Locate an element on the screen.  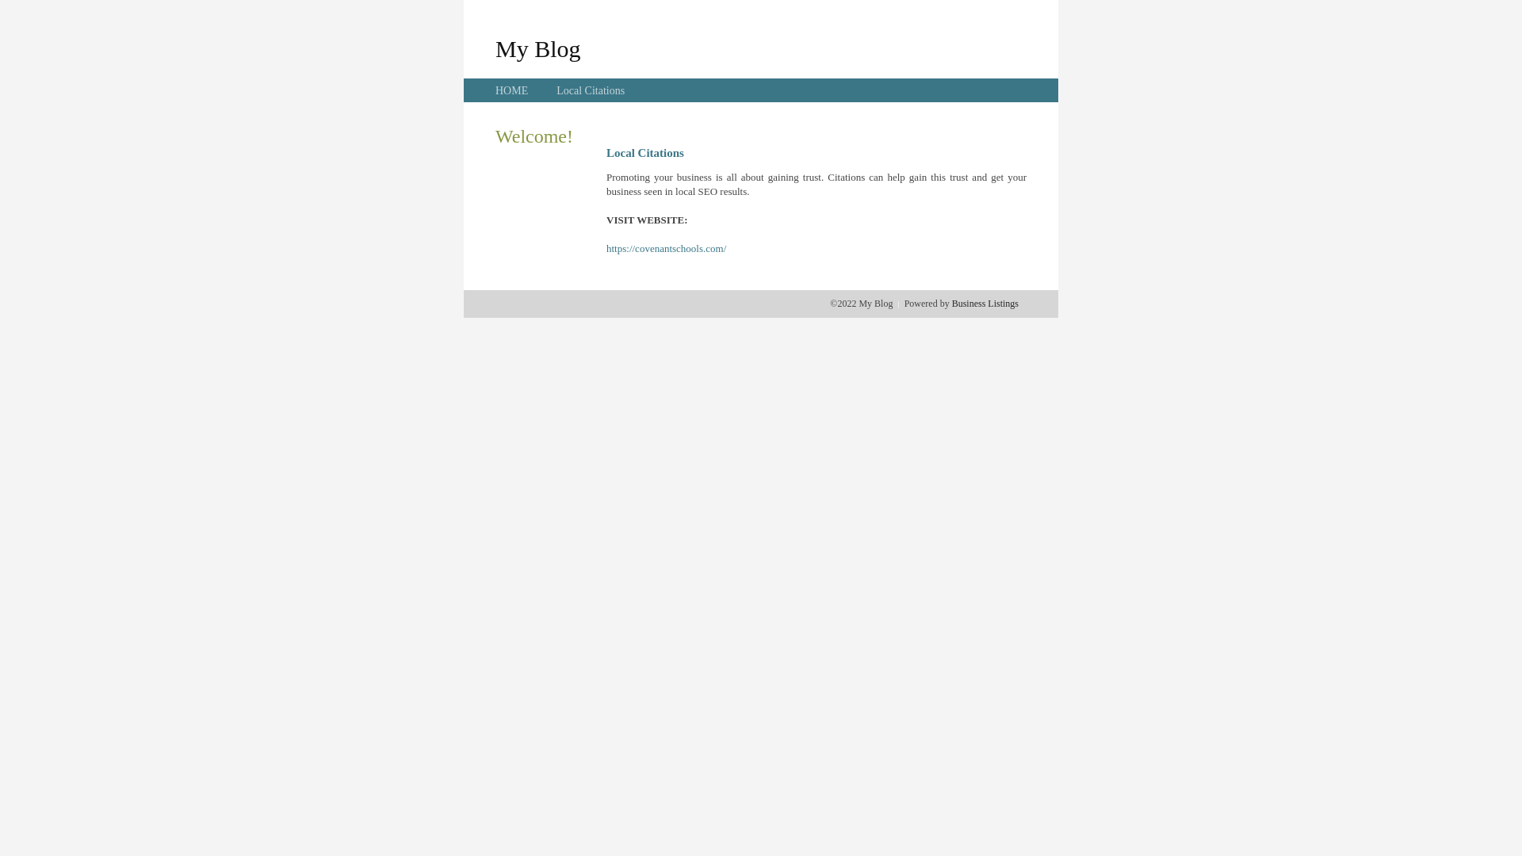
https://covenantschools.com/ is located at coordinates (666, 249).